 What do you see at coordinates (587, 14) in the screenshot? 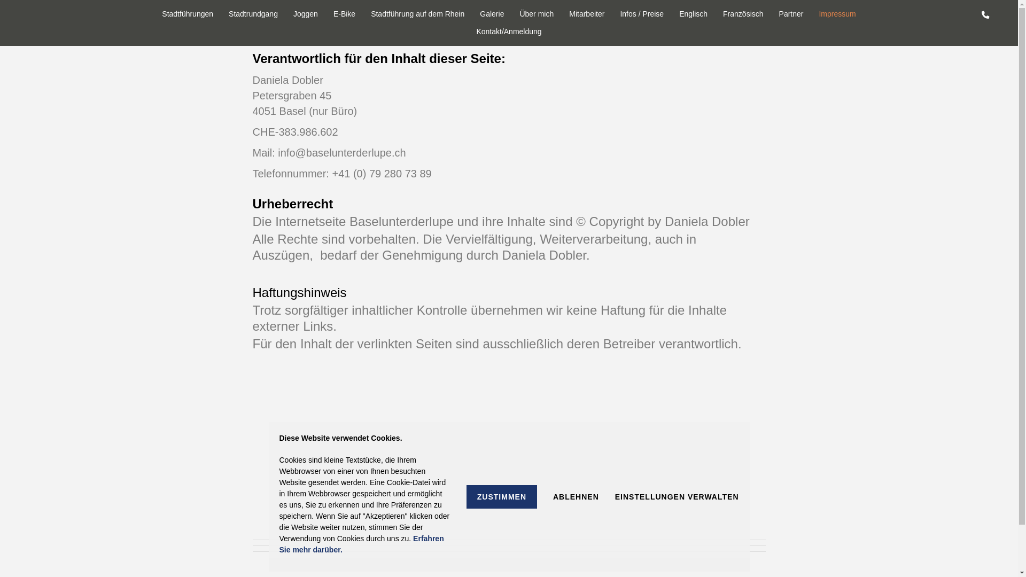
I see `Mitarbeiter` at bounding box center [587, 14].